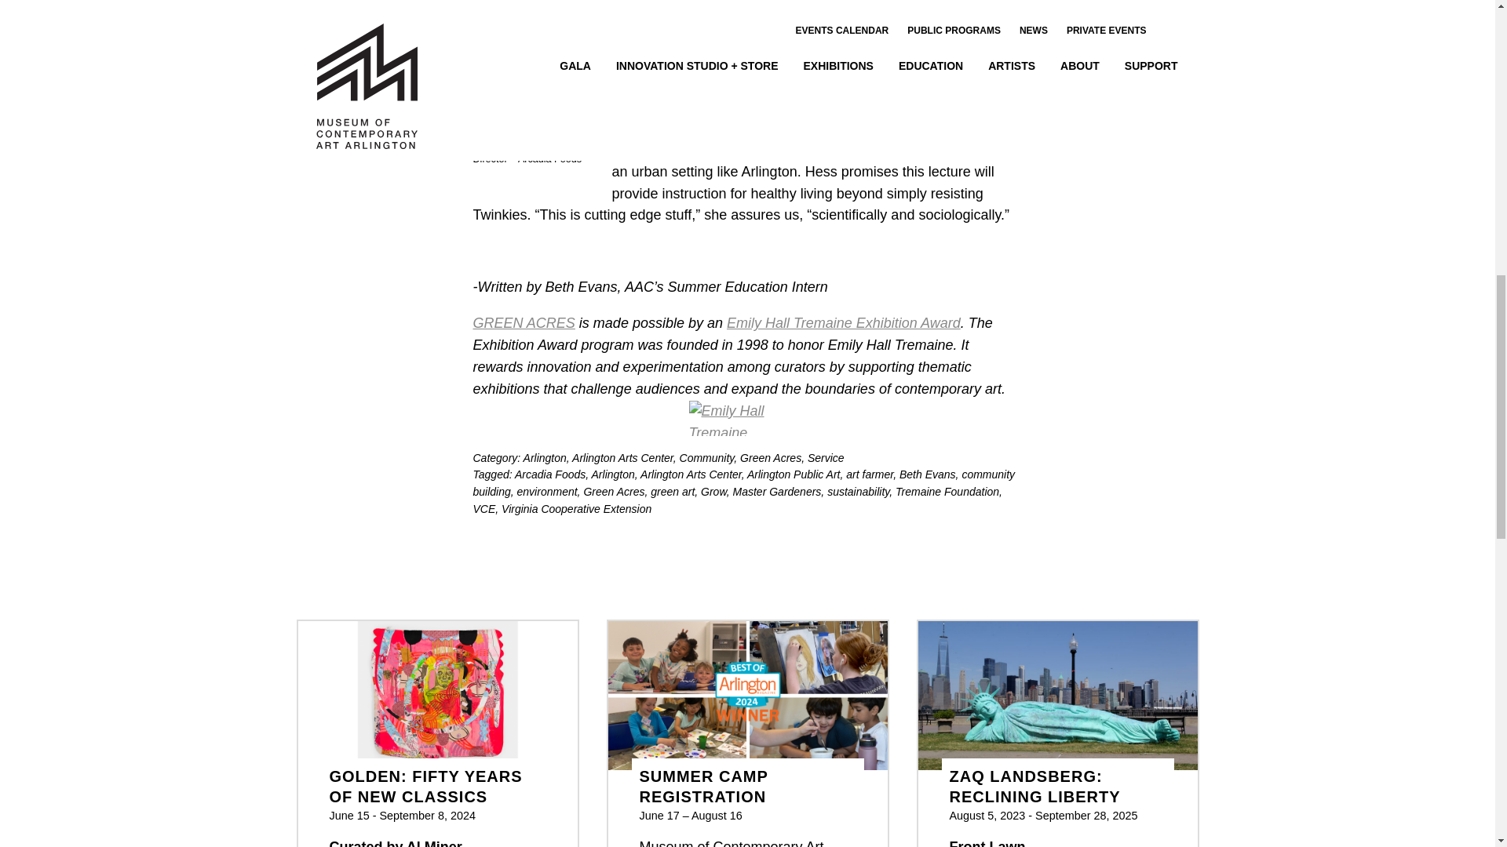 The width and height of the screenshot is (1507, 847). Describe the element at coordinates (523, 323) in the screenshot. I see `GREEN ACRES` at that location.